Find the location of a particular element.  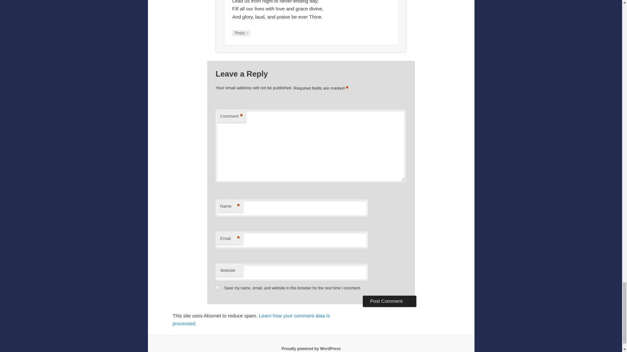

Post Comment is located at coordinates (389, 301).